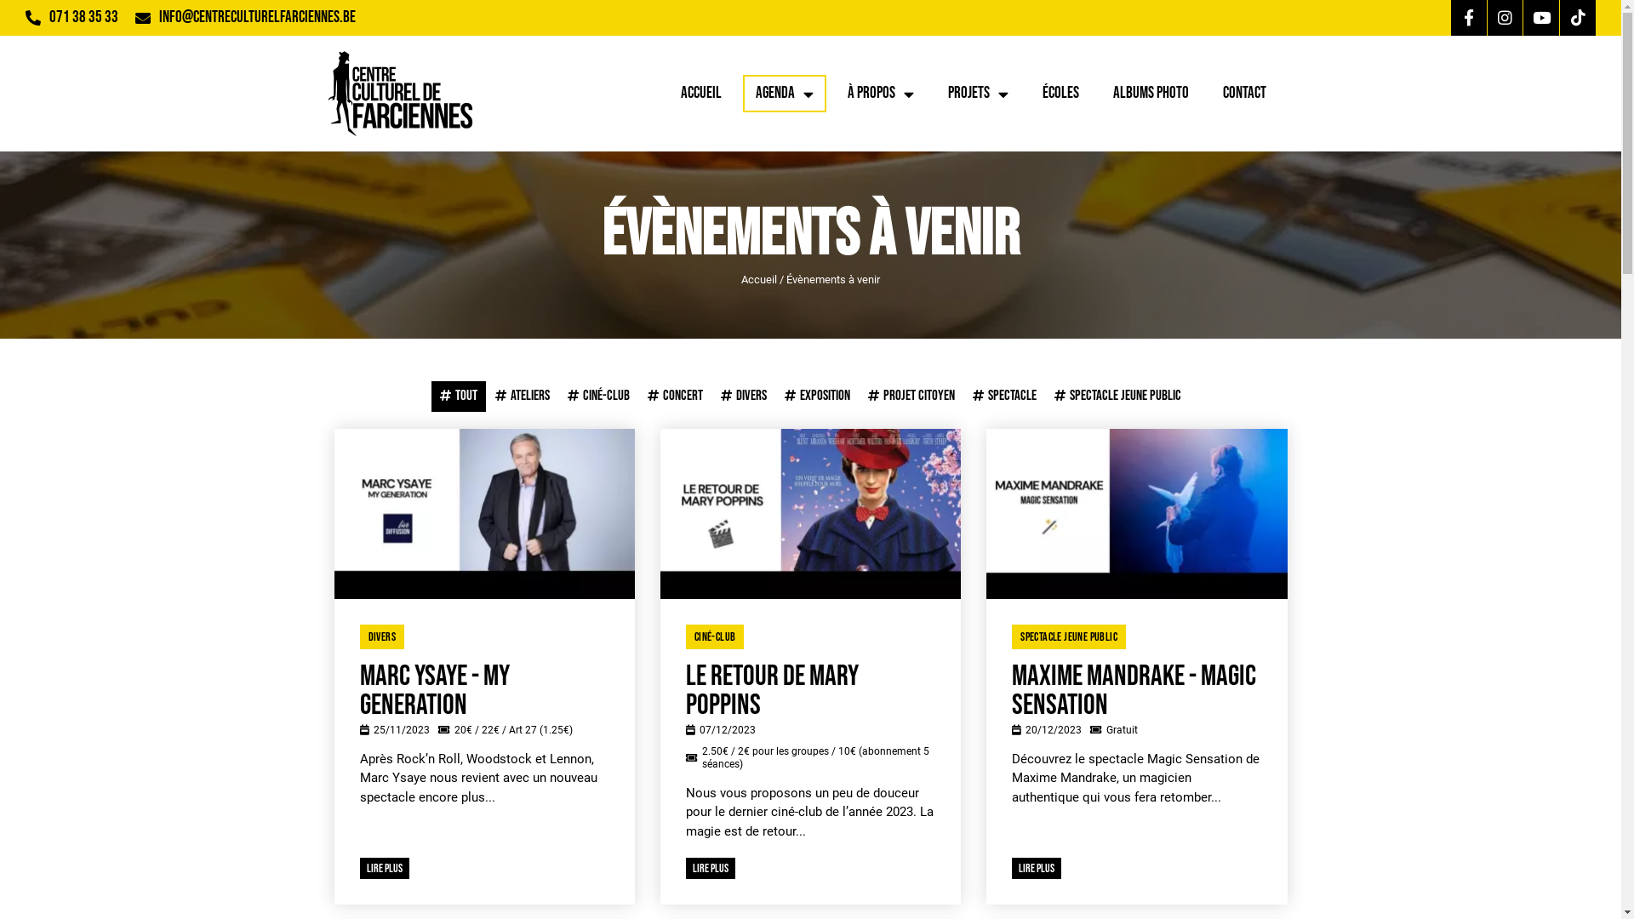  What do you see at coordinates (1037, 868) in the screenshot?
I see `Lire plus` at bounding box center [1037, 868].